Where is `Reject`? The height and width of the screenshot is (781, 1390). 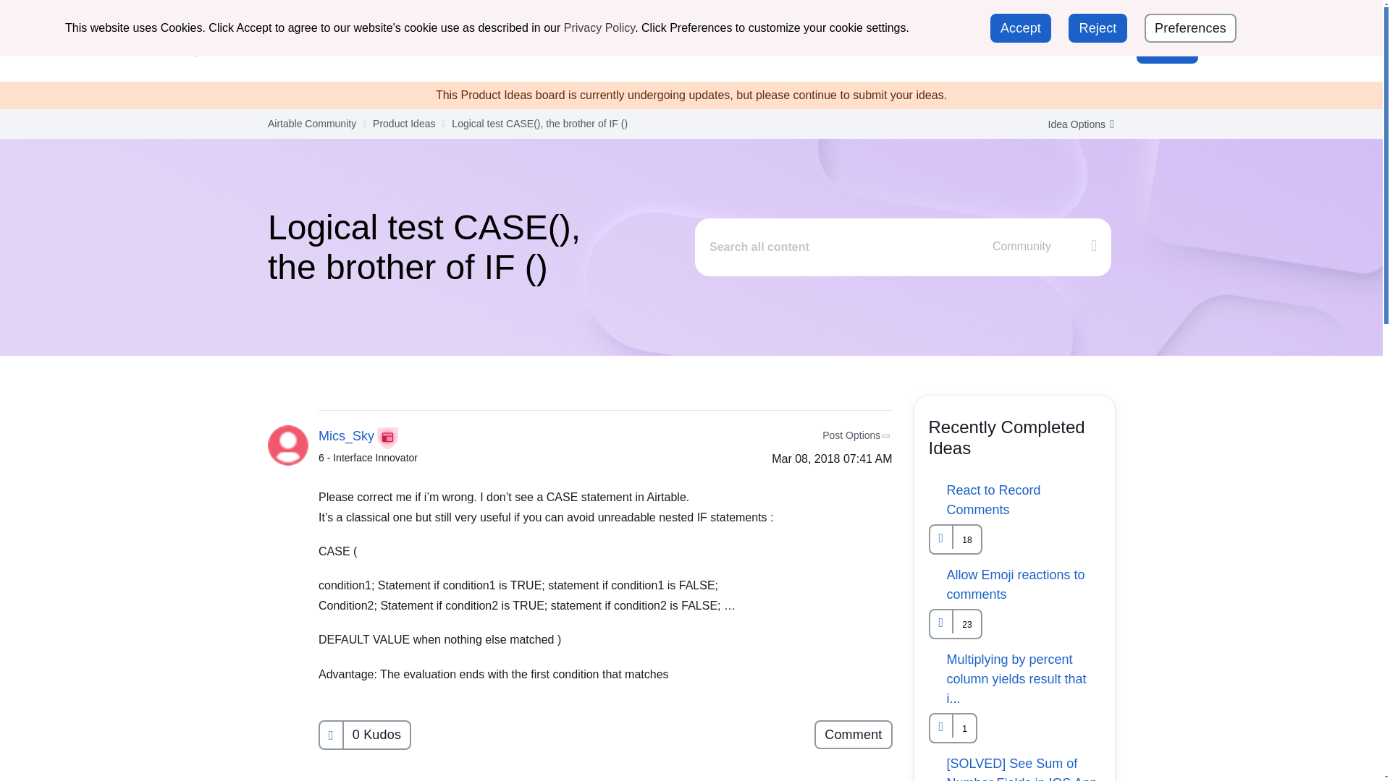
Reject is located at coordinates (1098, 28).